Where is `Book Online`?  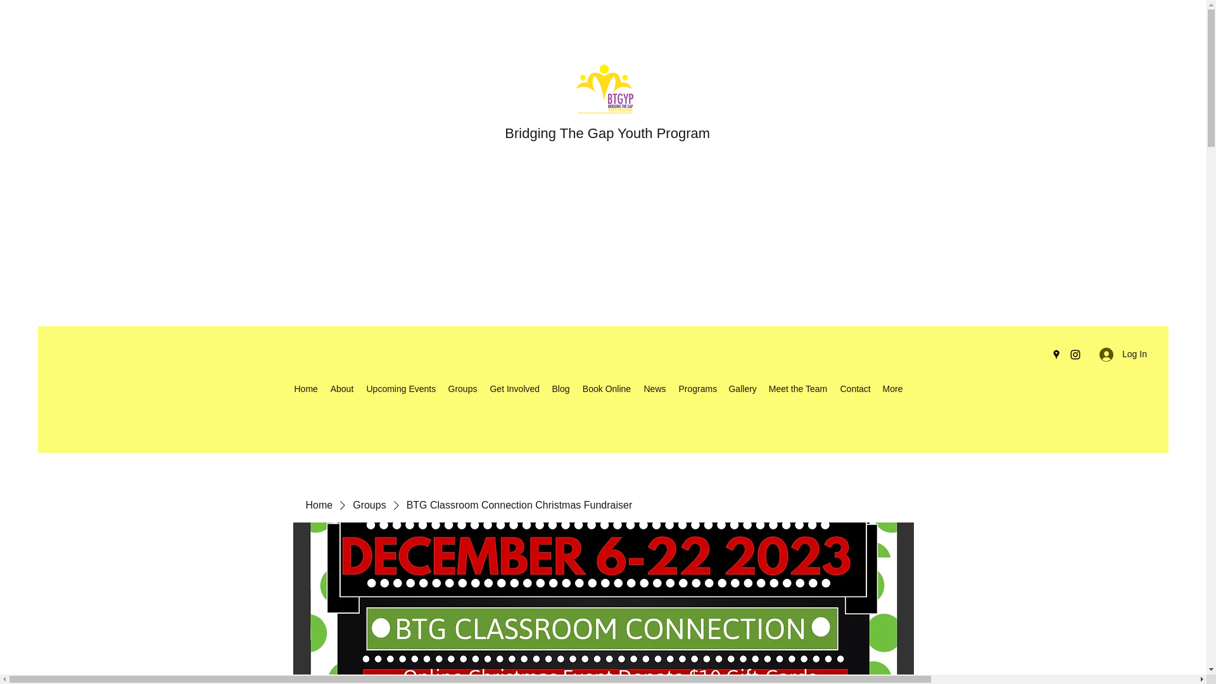
Book Online is located at coordinates (606, 389).